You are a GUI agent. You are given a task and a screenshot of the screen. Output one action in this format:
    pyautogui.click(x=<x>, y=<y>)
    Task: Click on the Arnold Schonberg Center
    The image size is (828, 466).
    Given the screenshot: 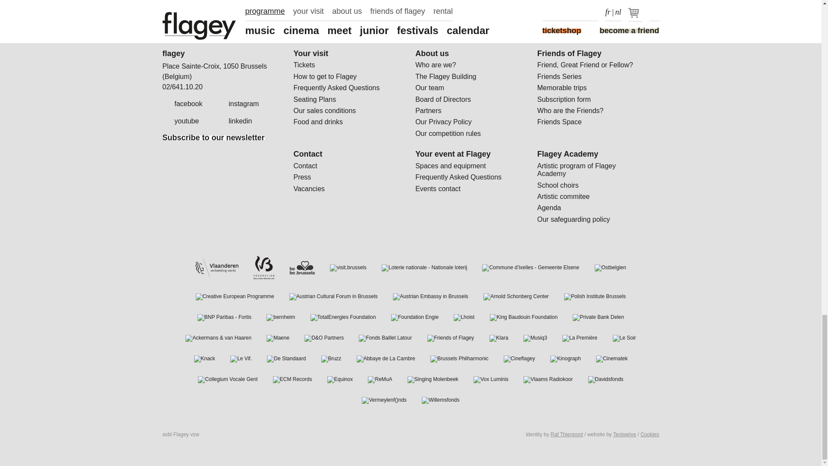 What is the action you would take?
    pyautogui.click(x=516, y=297)
    